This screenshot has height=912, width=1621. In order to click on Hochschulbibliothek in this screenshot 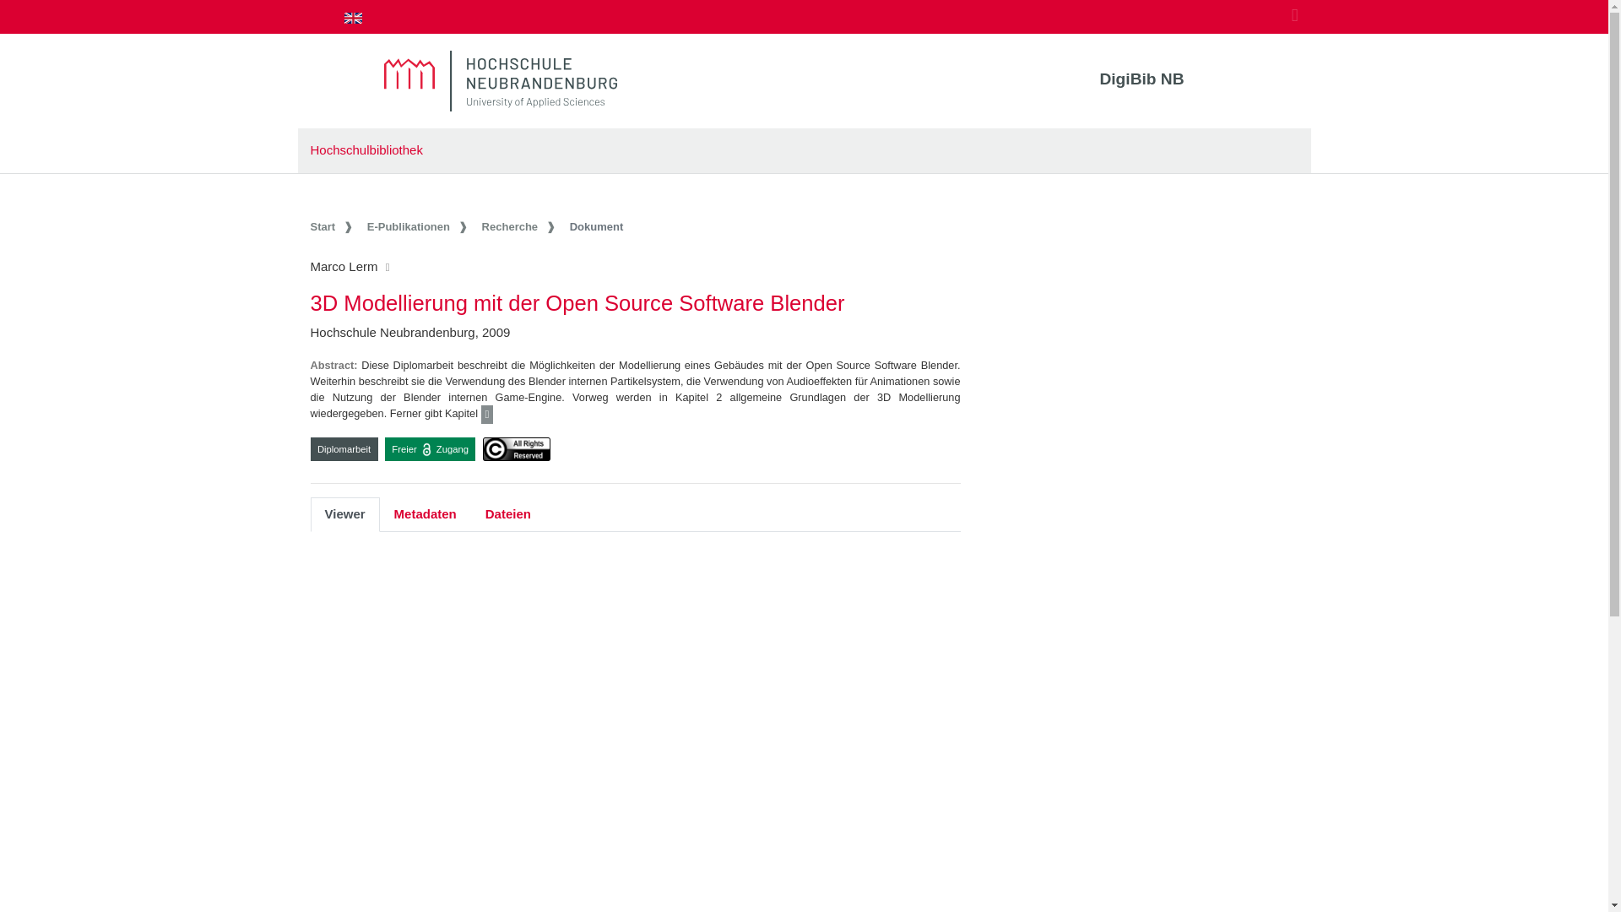, I will do `click(366, 149)`.